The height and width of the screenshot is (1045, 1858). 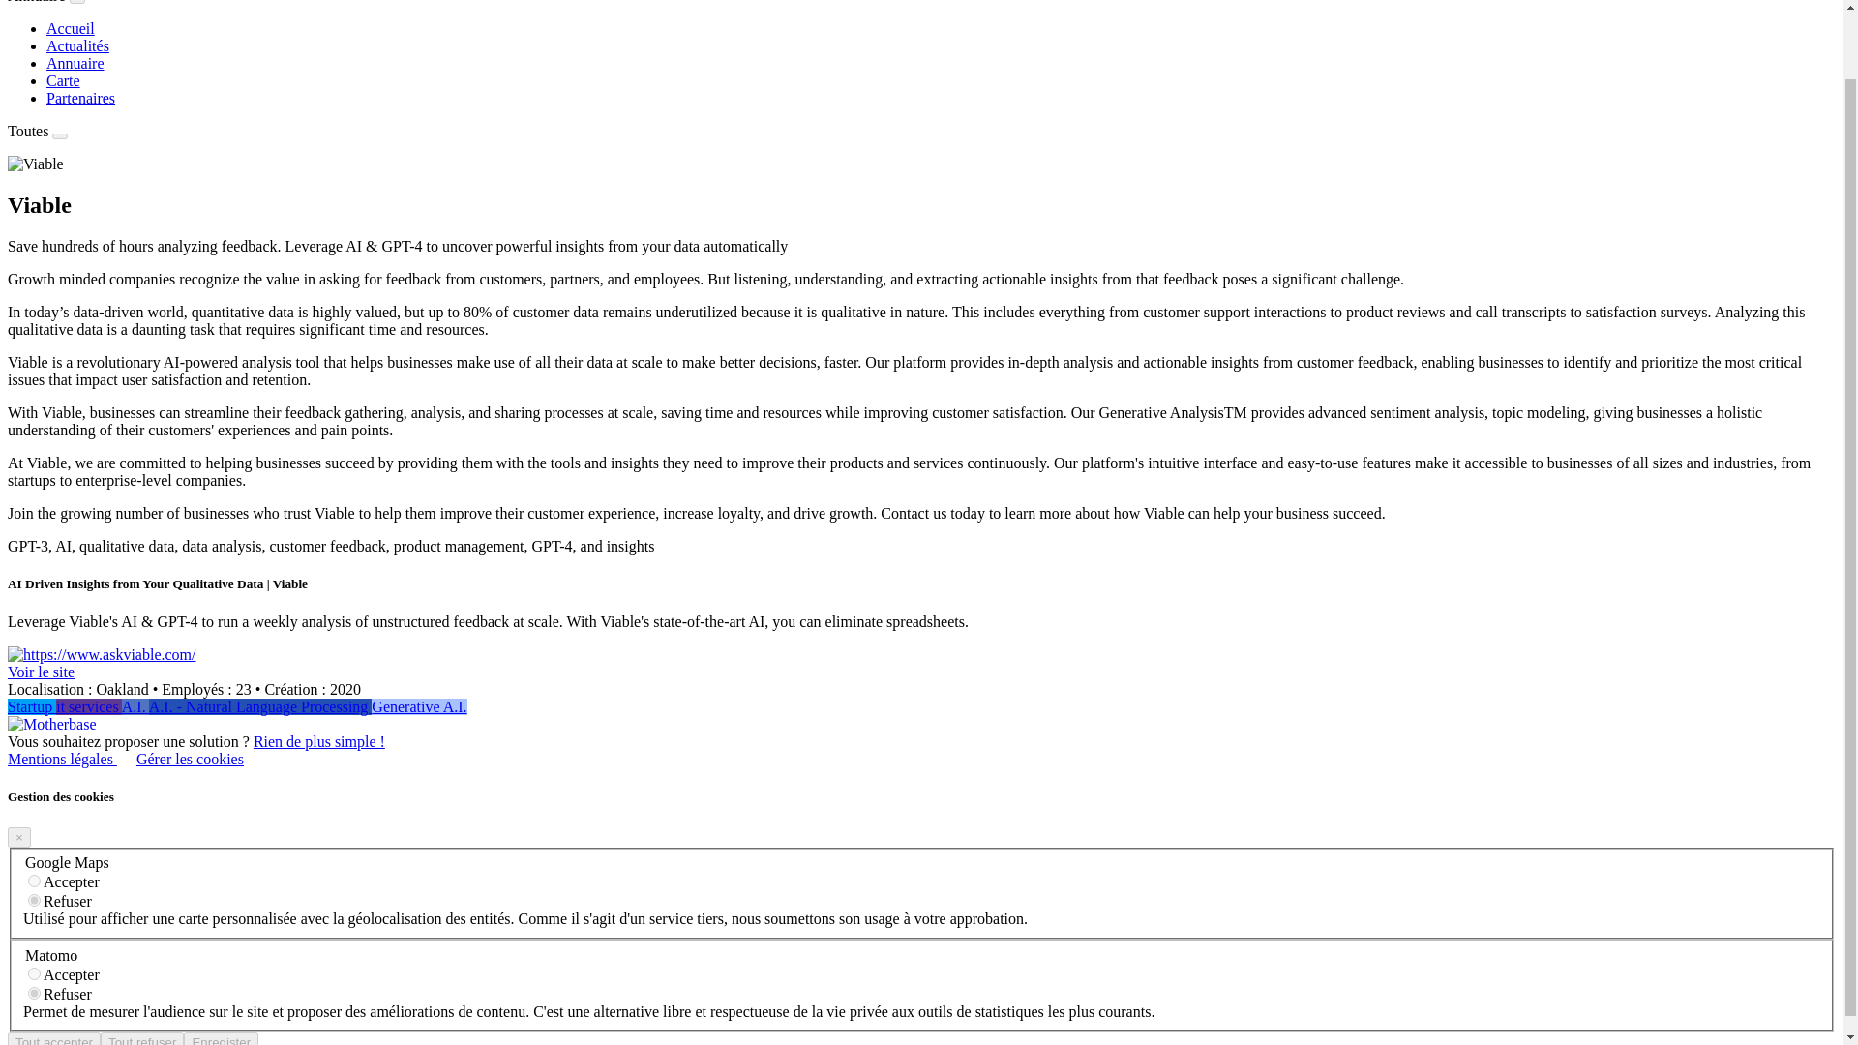 What do you see at coordinates (75, 64) in the screenshot?
I see `Annuaire` at bounding box center [75, 64].